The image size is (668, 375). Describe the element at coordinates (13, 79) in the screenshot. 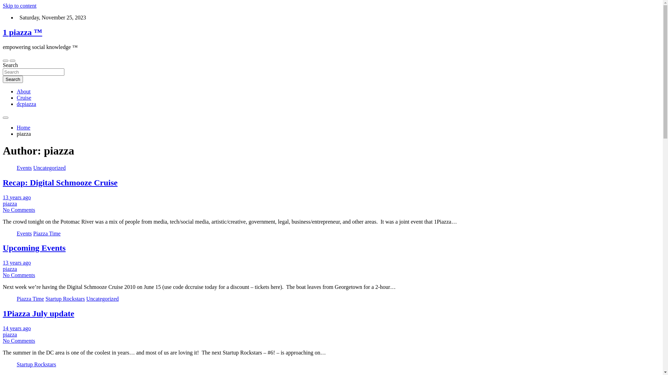

I see `Search` at that location.